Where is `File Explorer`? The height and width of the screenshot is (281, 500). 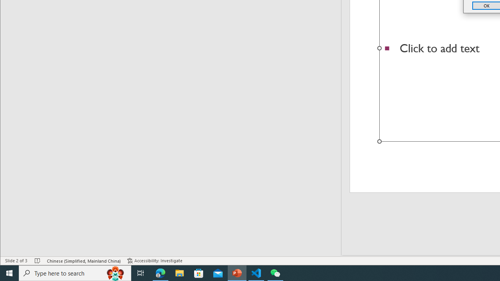 File Explorer is located at coordinates (180, 273).